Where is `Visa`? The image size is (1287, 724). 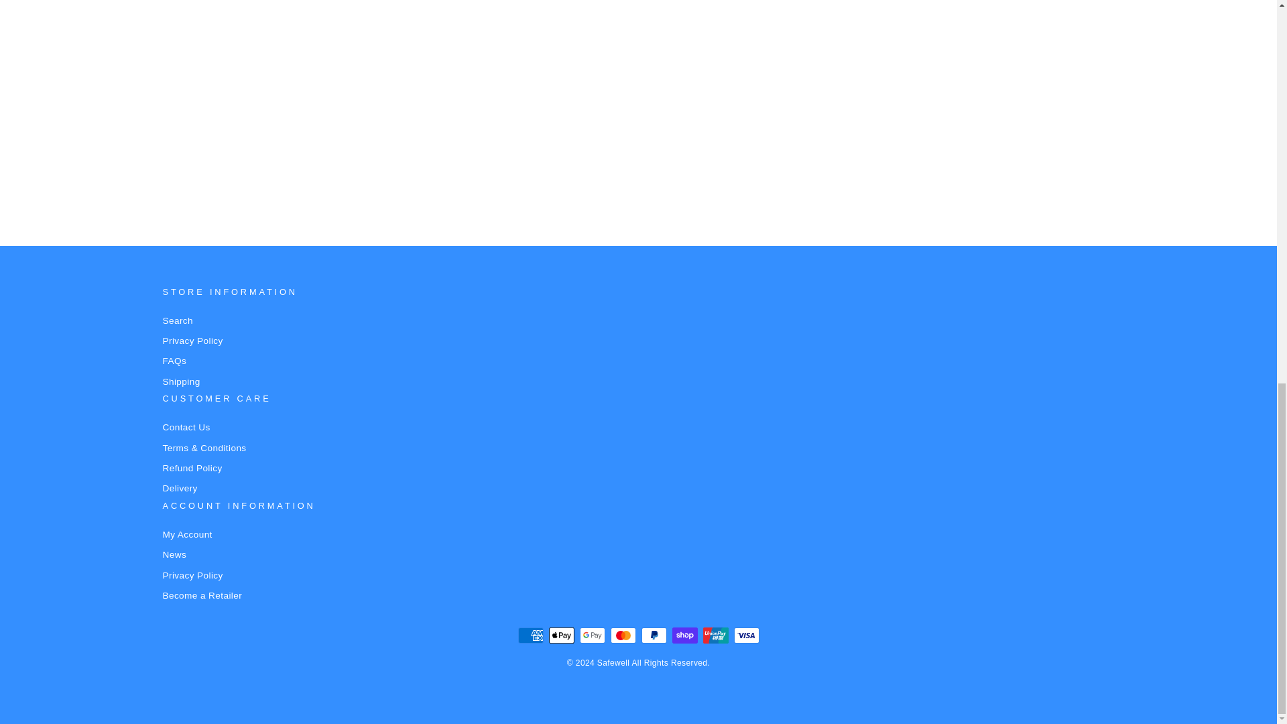 Visa is located at coordinates (746, 636).